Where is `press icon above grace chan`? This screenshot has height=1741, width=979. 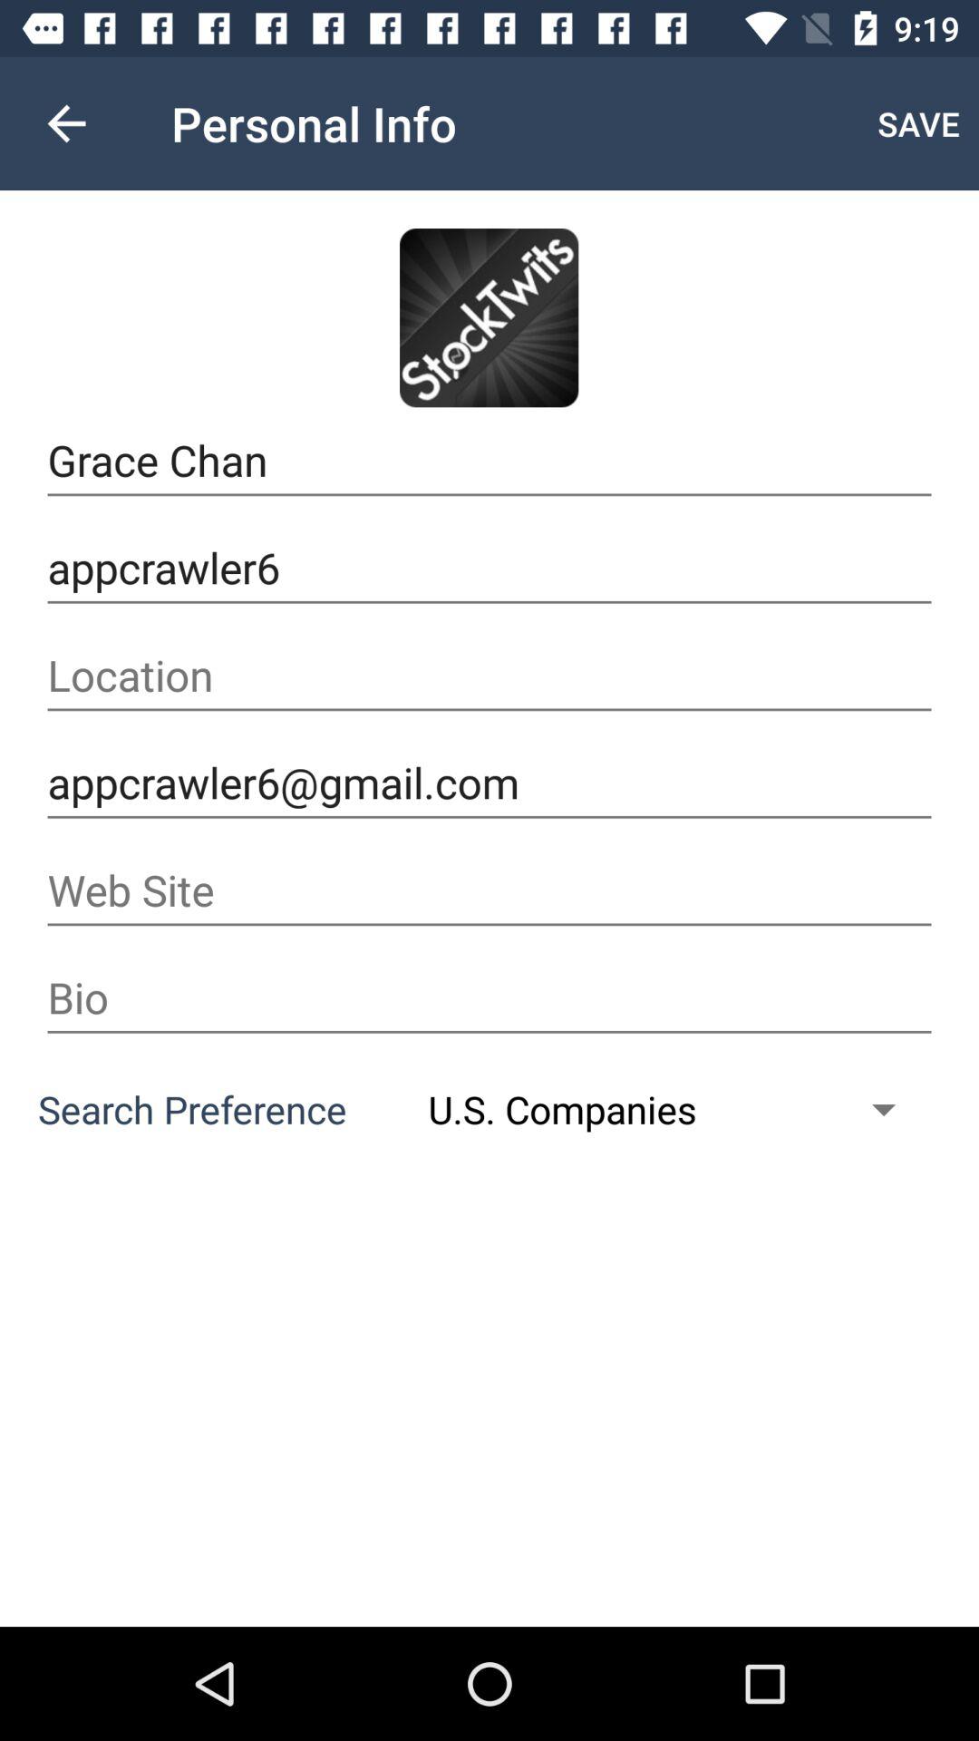
press icon above grace chan is located at coordinates (66, 123).